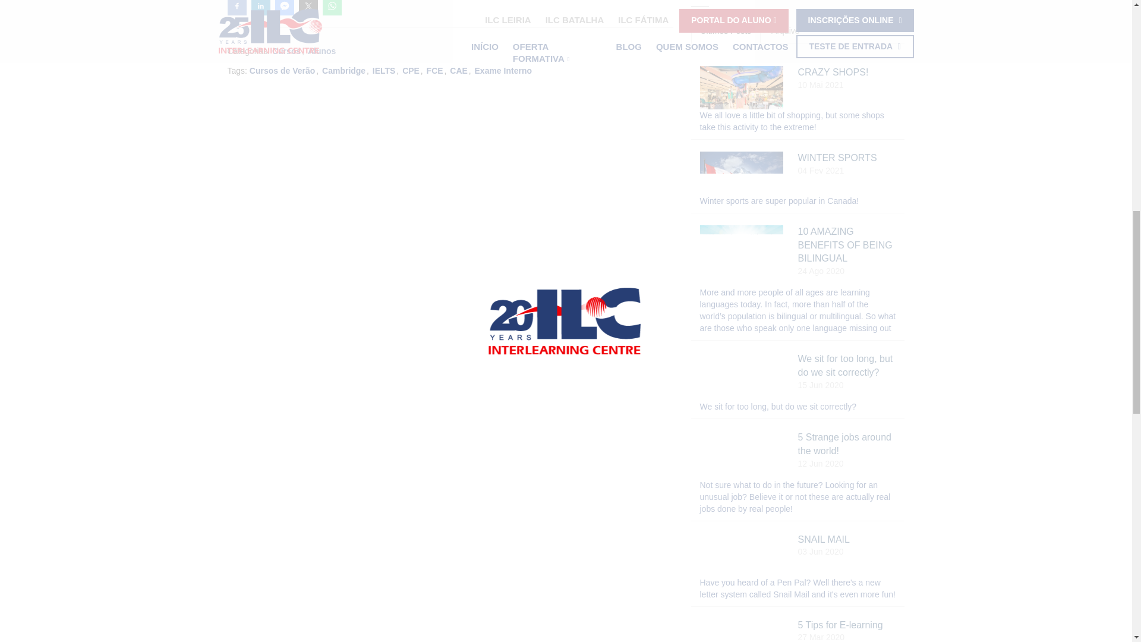 This screenshot has width=1141, height=642. Describe the element at coordinates (343, 70) in the screenshot. I see `Cambridge` at that location.